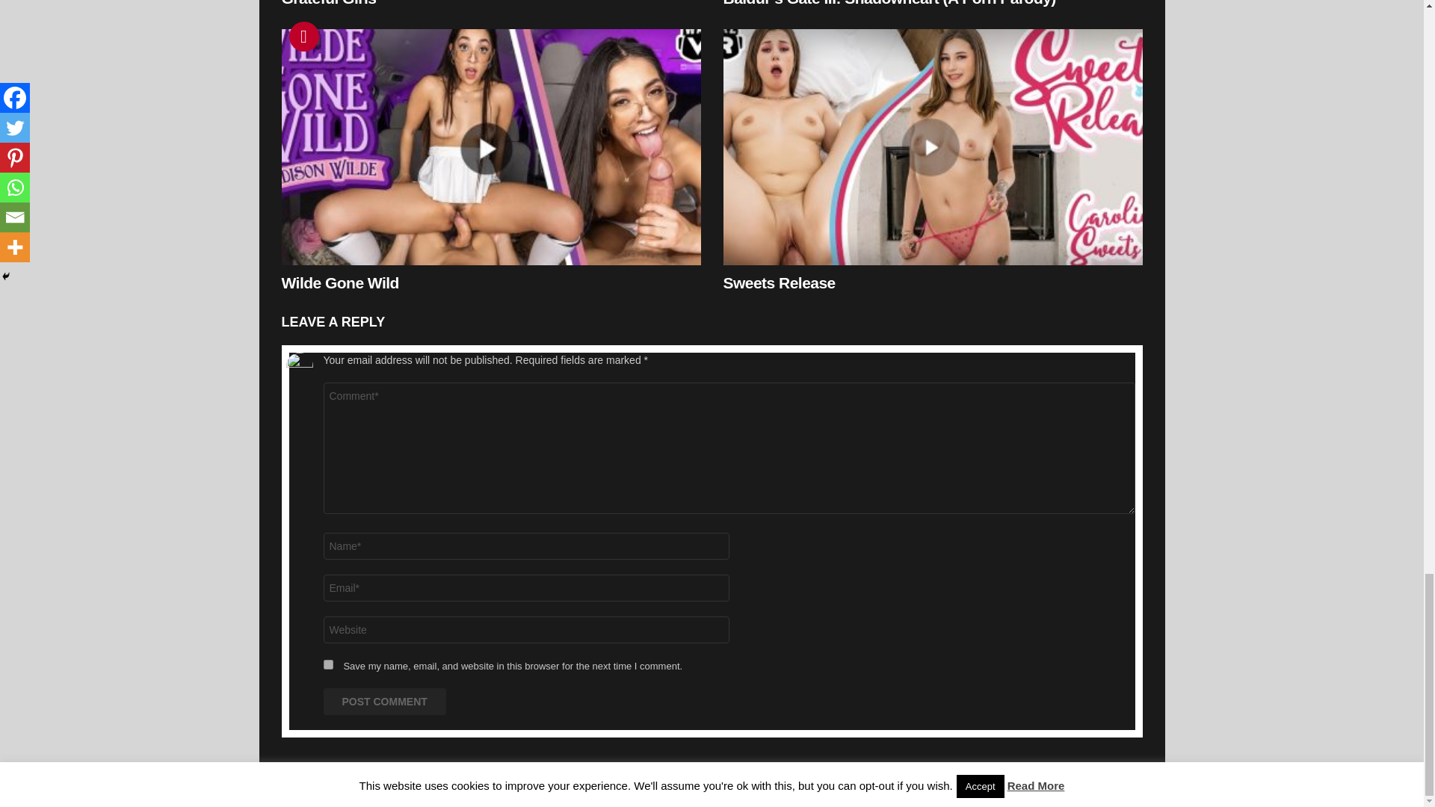 The width and height of the screenshot is (1435, 807). I want to click on yes, so click(327, 665).